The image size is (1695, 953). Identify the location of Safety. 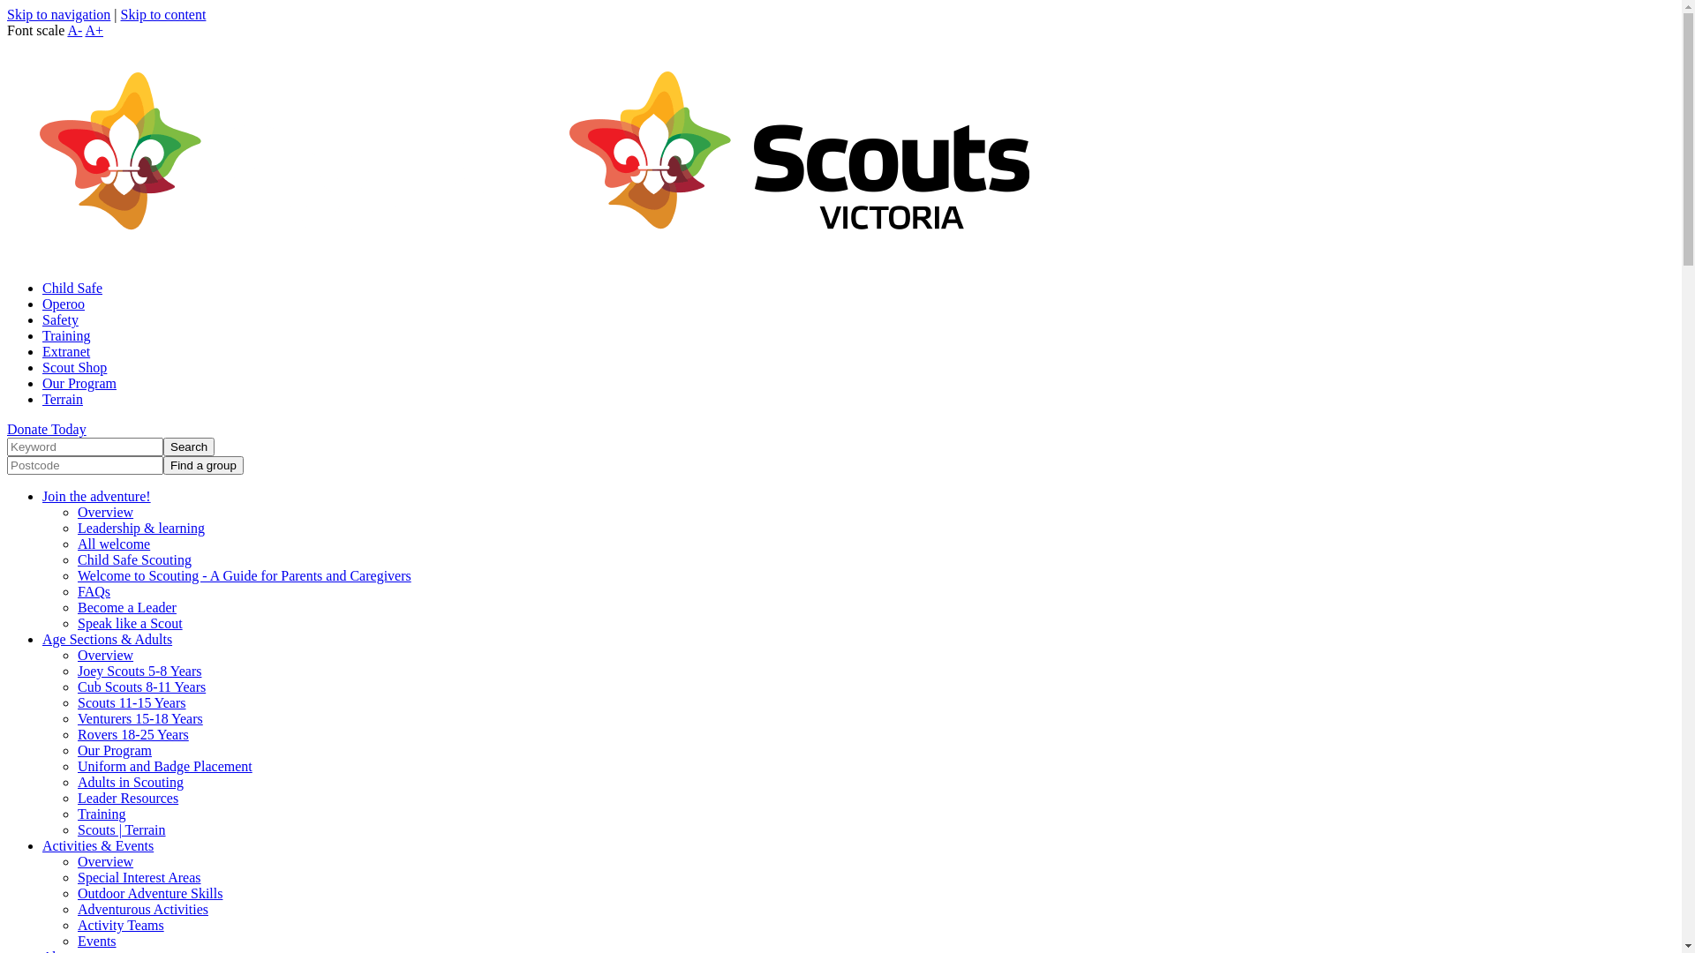
(60, 319).